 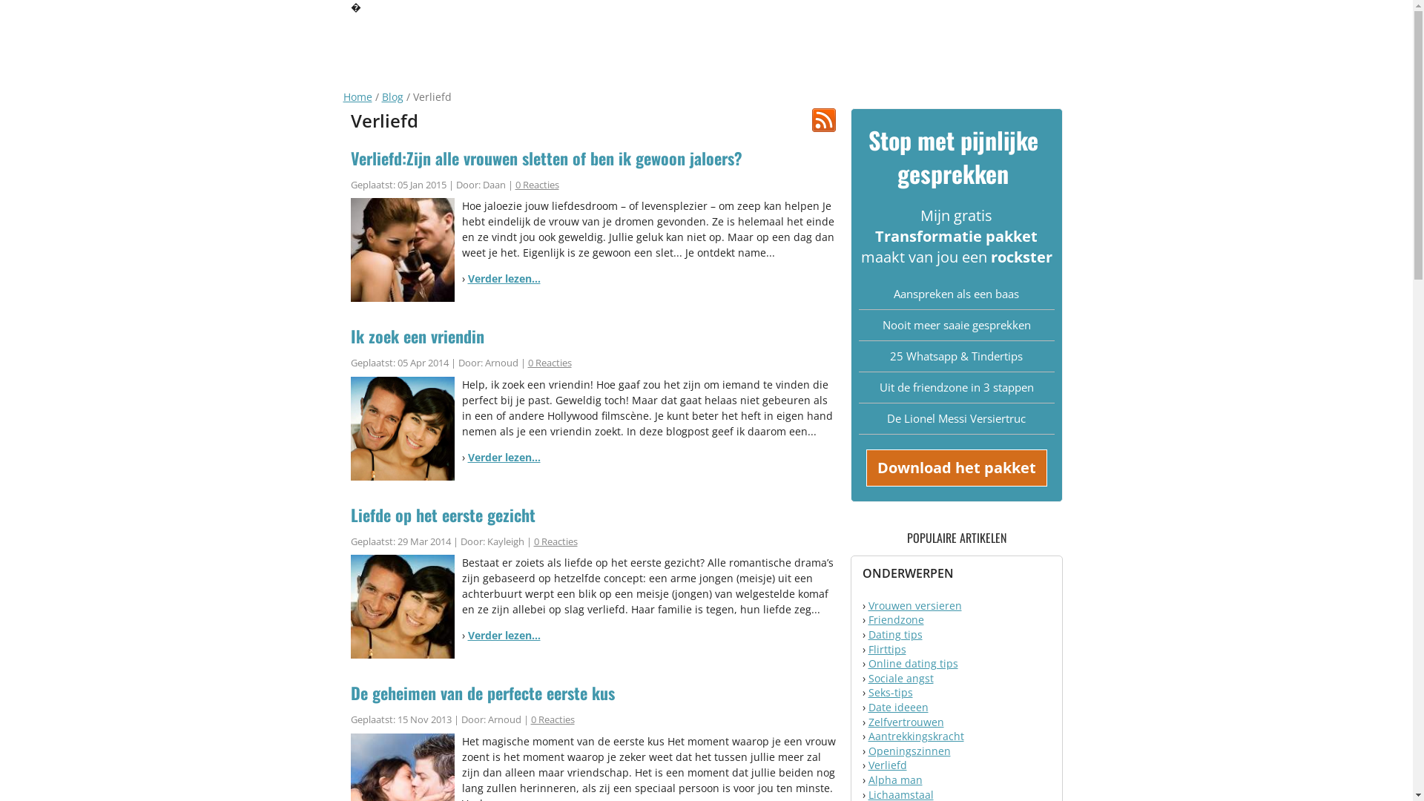 I want to click on Flirttips, so click(x=887, y=650).